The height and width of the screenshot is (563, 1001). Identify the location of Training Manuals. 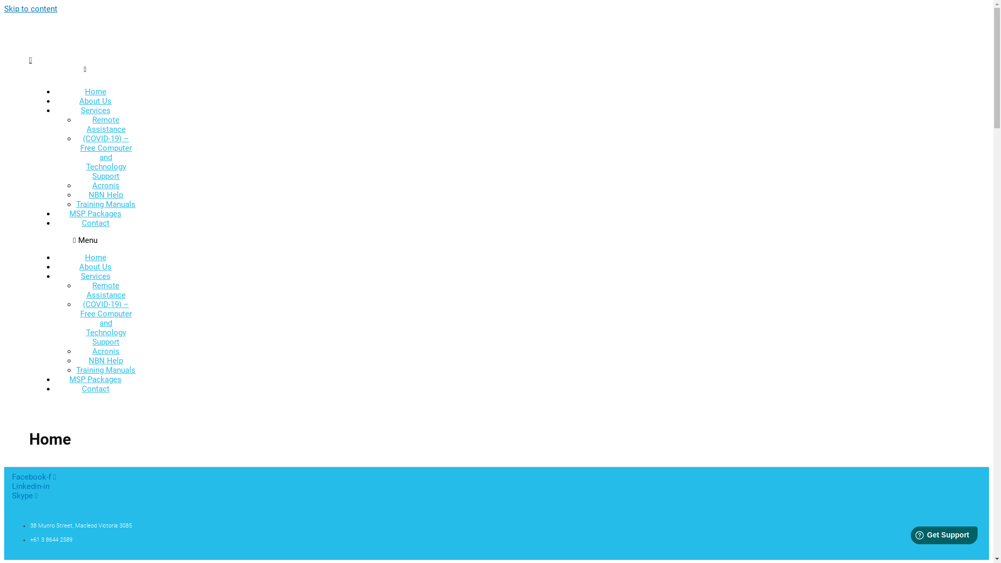
(106, 370).